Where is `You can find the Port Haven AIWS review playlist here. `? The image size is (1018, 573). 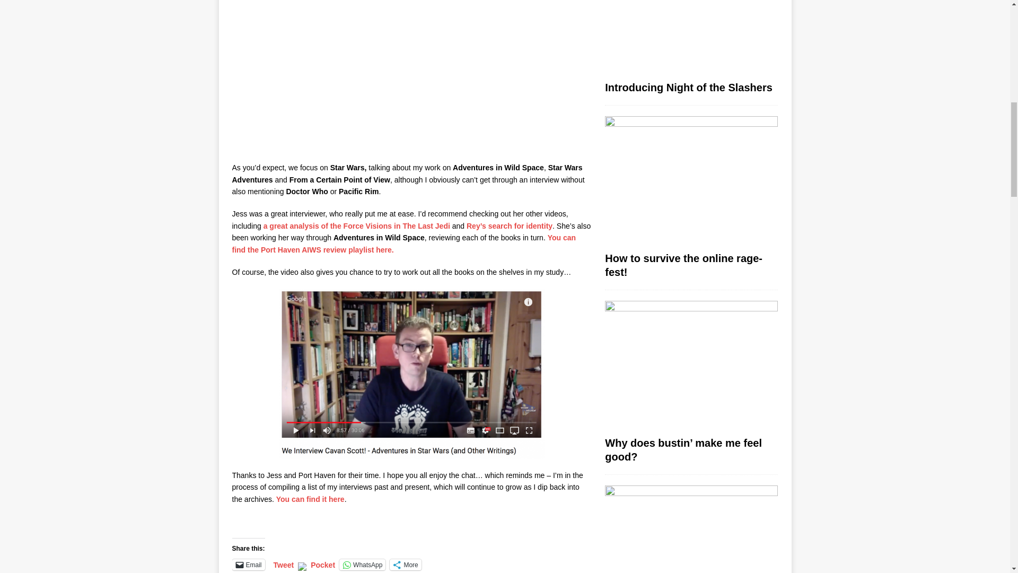
You can find the Port Haven AIWS review playlist here.  is located at coordinates (404, 243).